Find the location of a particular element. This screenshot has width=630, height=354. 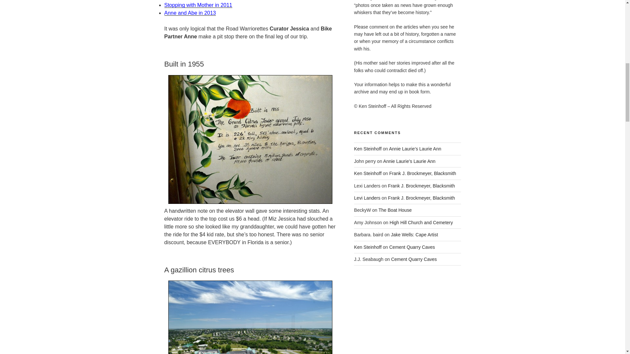

Ken Steinhoff is located at coordinates (368, 173).